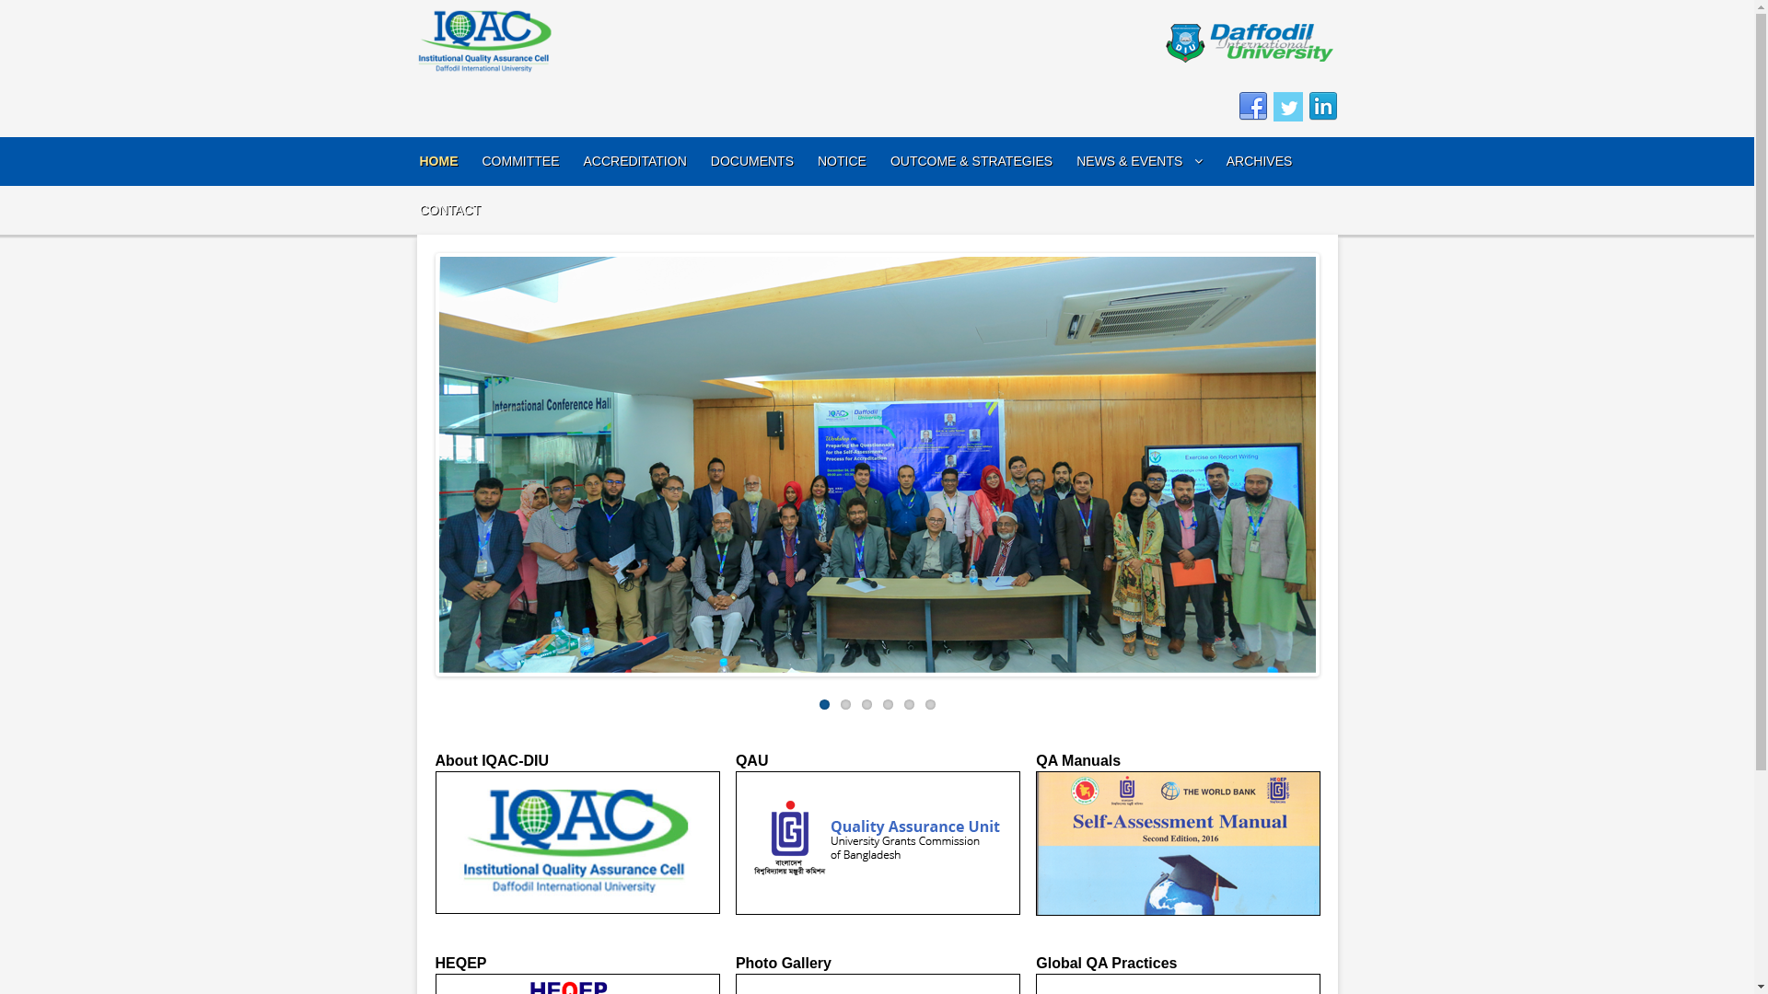  What do you see at coordinates (845, 705) in the screenshot?
I see `2` at bounding box center [845, 705].